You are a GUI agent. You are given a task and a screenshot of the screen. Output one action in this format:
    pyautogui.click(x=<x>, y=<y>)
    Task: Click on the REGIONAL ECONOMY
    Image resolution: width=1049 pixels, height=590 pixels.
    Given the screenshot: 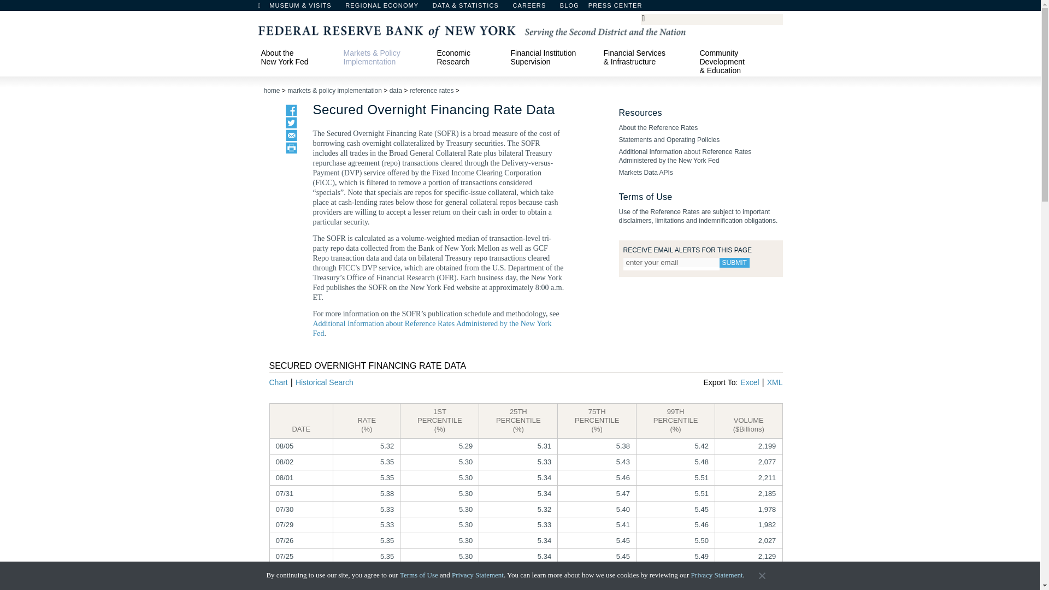 What is the action you would take?
    pyautogui.click(x=387, y=8)
    